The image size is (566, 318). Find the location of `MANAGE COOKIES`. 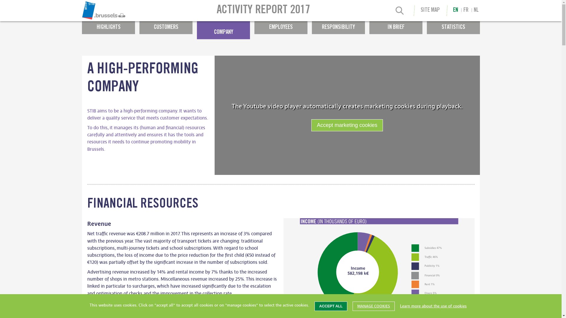

MANAGE COOKIES is located at coordinates (374, 306).